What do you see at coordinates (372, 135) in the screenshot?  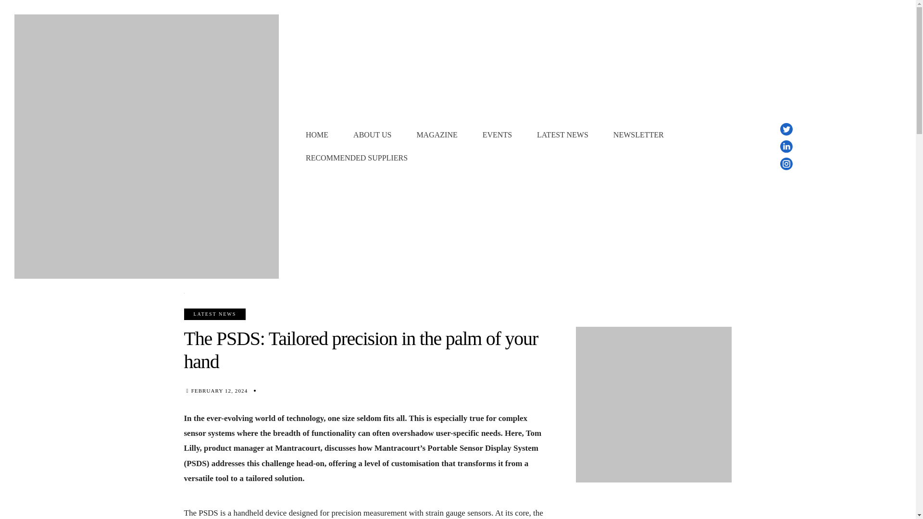 I see `ABOUT US` at bounding box center [372, 135].